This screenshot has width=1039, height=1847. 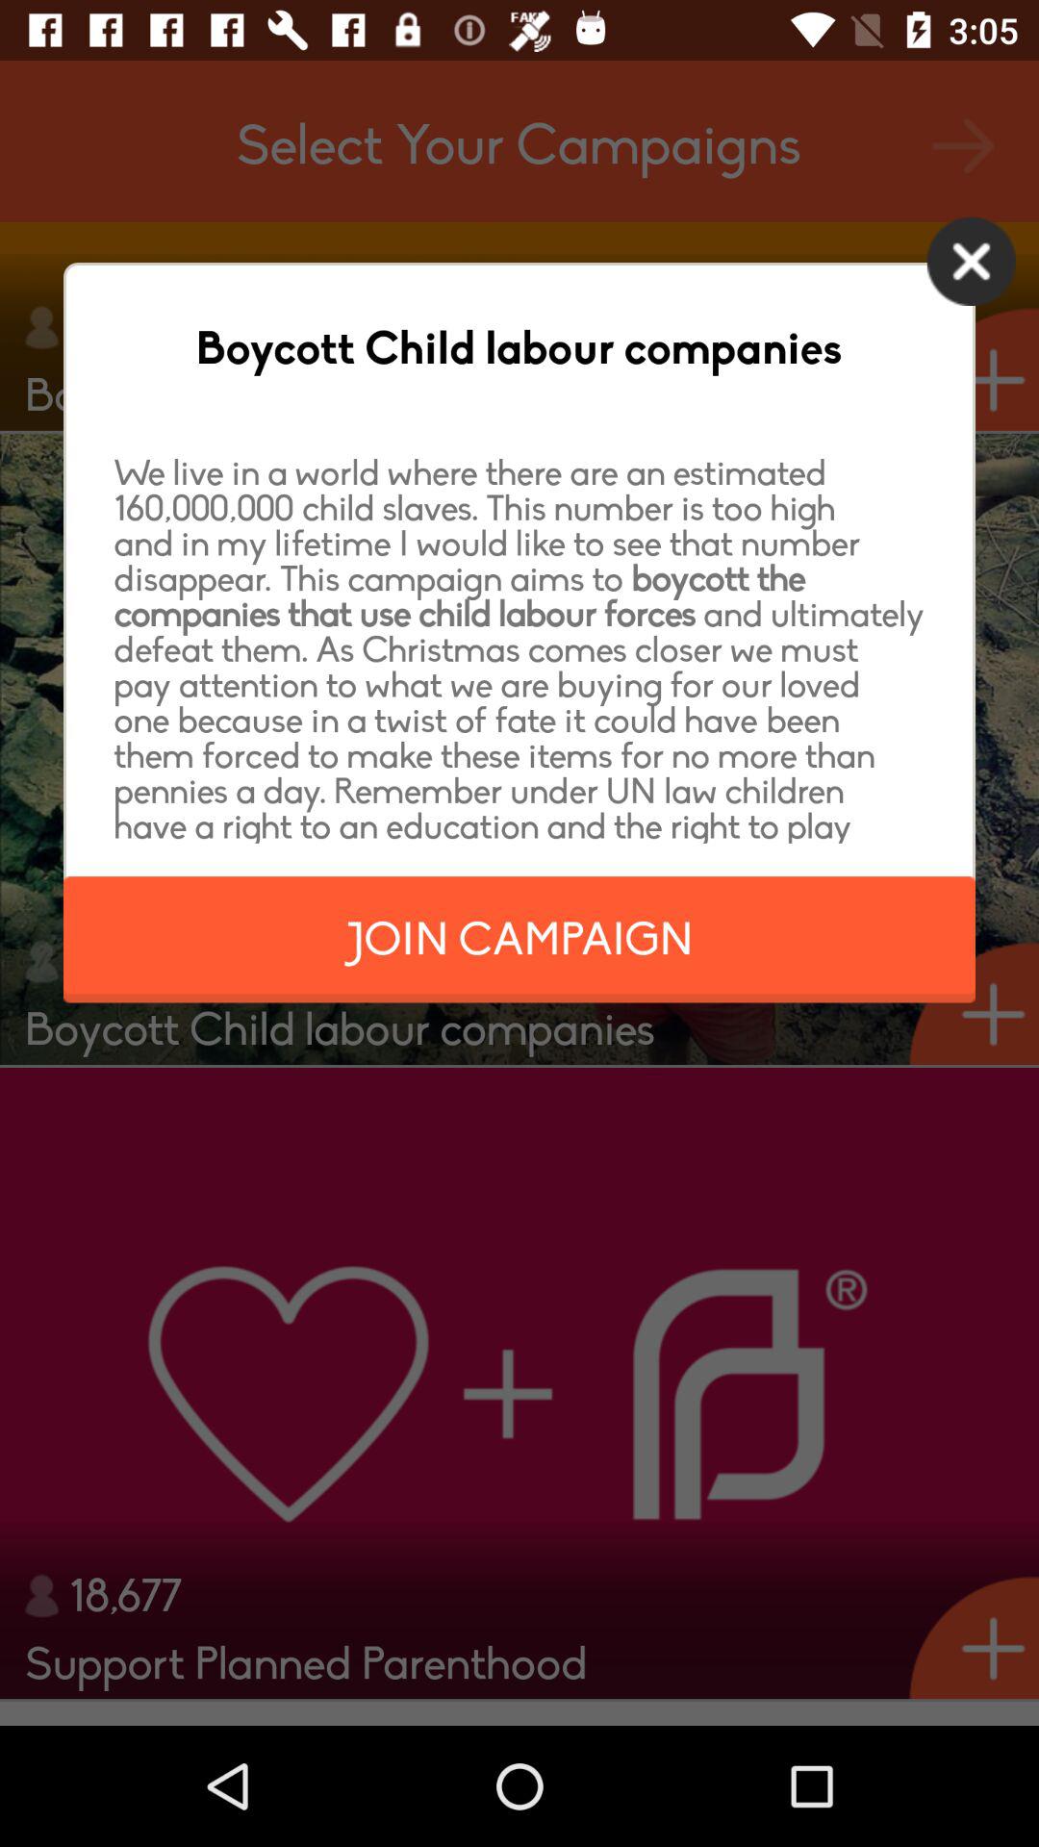 I want to click on choose the icon to the right of the boycott child labour, so click(x=972, y=262).